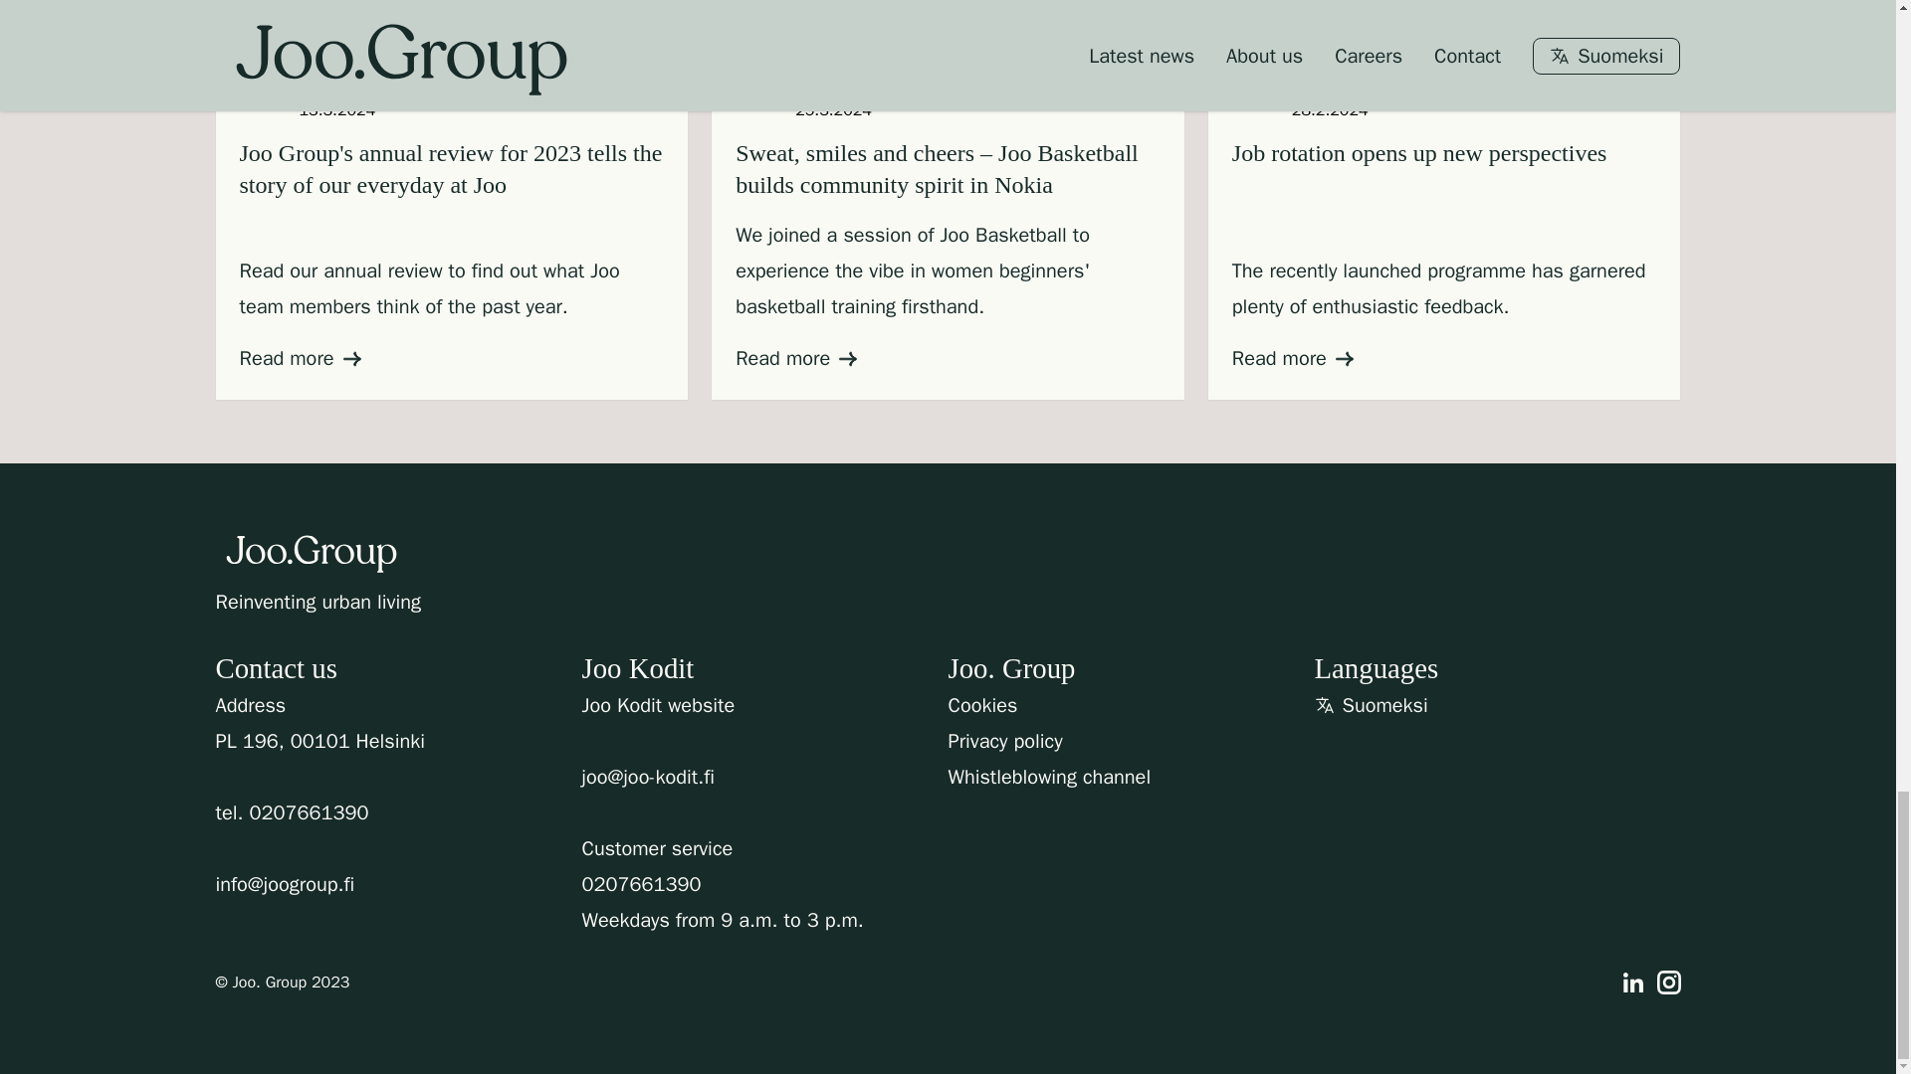 Image resolution: width=1911 pixels, height=1074 pixels. Describe the element at coordinates (981, 704) in the screenshot. I see `Cookies` at that location.